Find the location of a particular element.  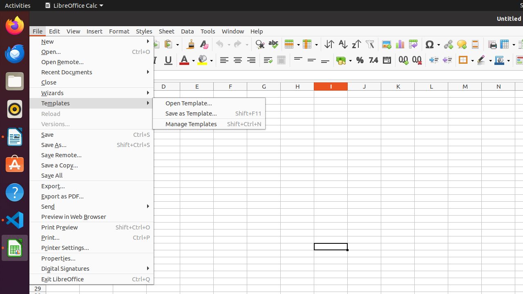

Pivot Table is located at coordinates (413, 44).